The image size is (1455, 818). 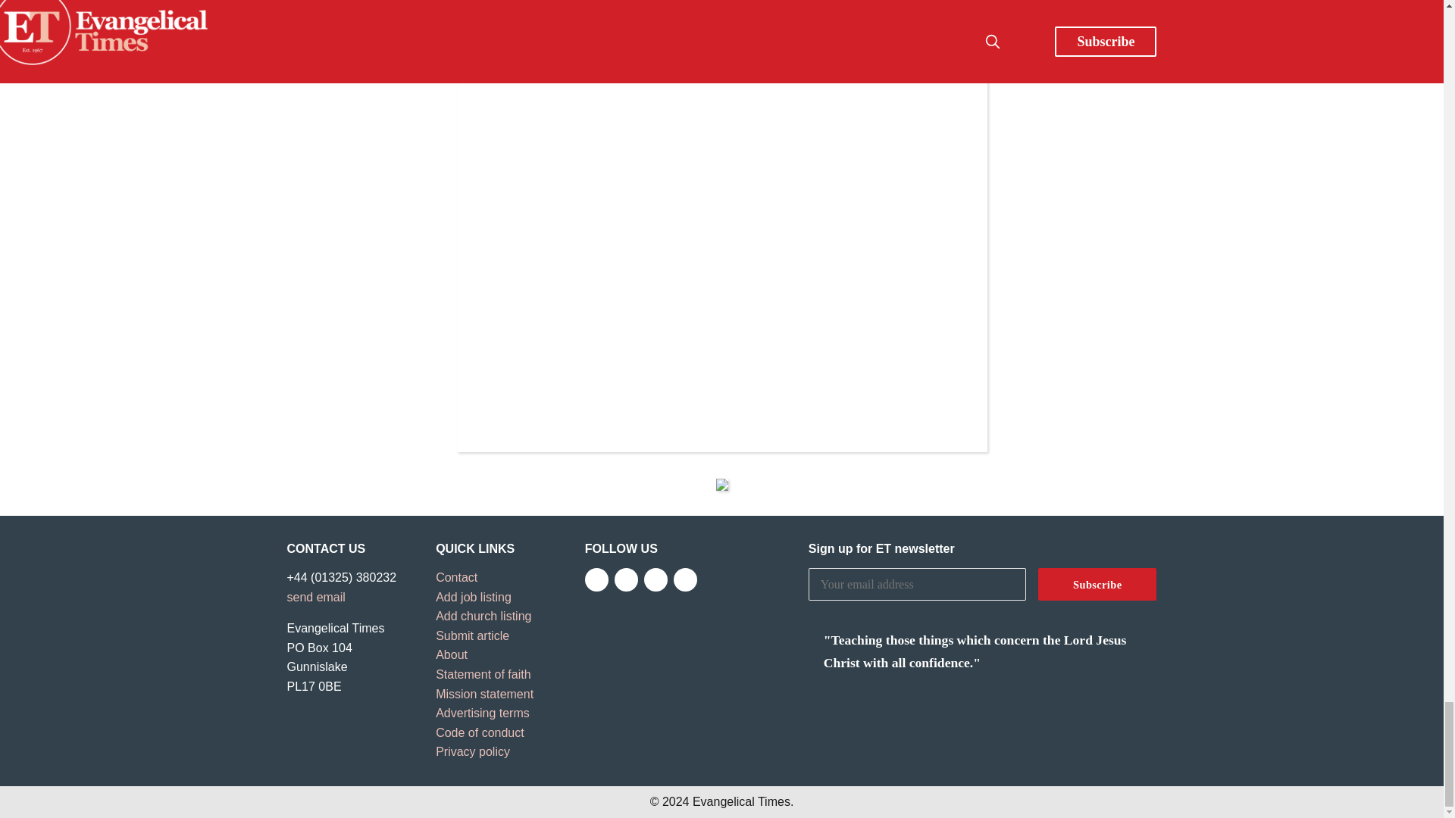 I want to click on Instagram, so click(x=656, y=579).